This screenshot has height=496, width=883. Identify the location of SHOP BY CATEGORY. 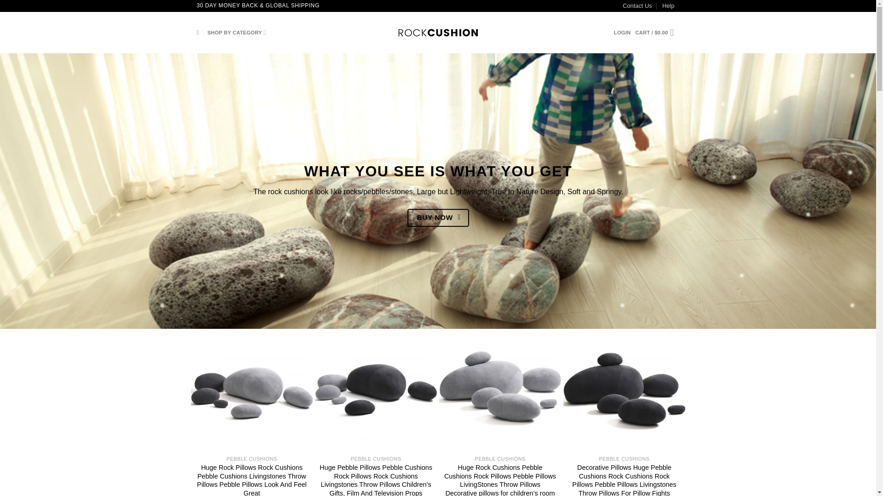
(237, 32).